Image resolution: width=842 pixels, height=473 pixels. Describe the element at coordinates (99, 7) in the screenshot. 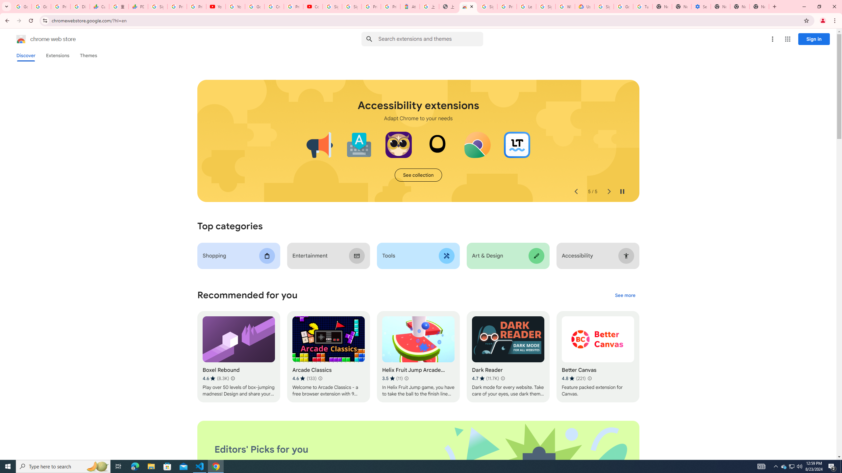

I see `Currencies - Google Finance` at that location.